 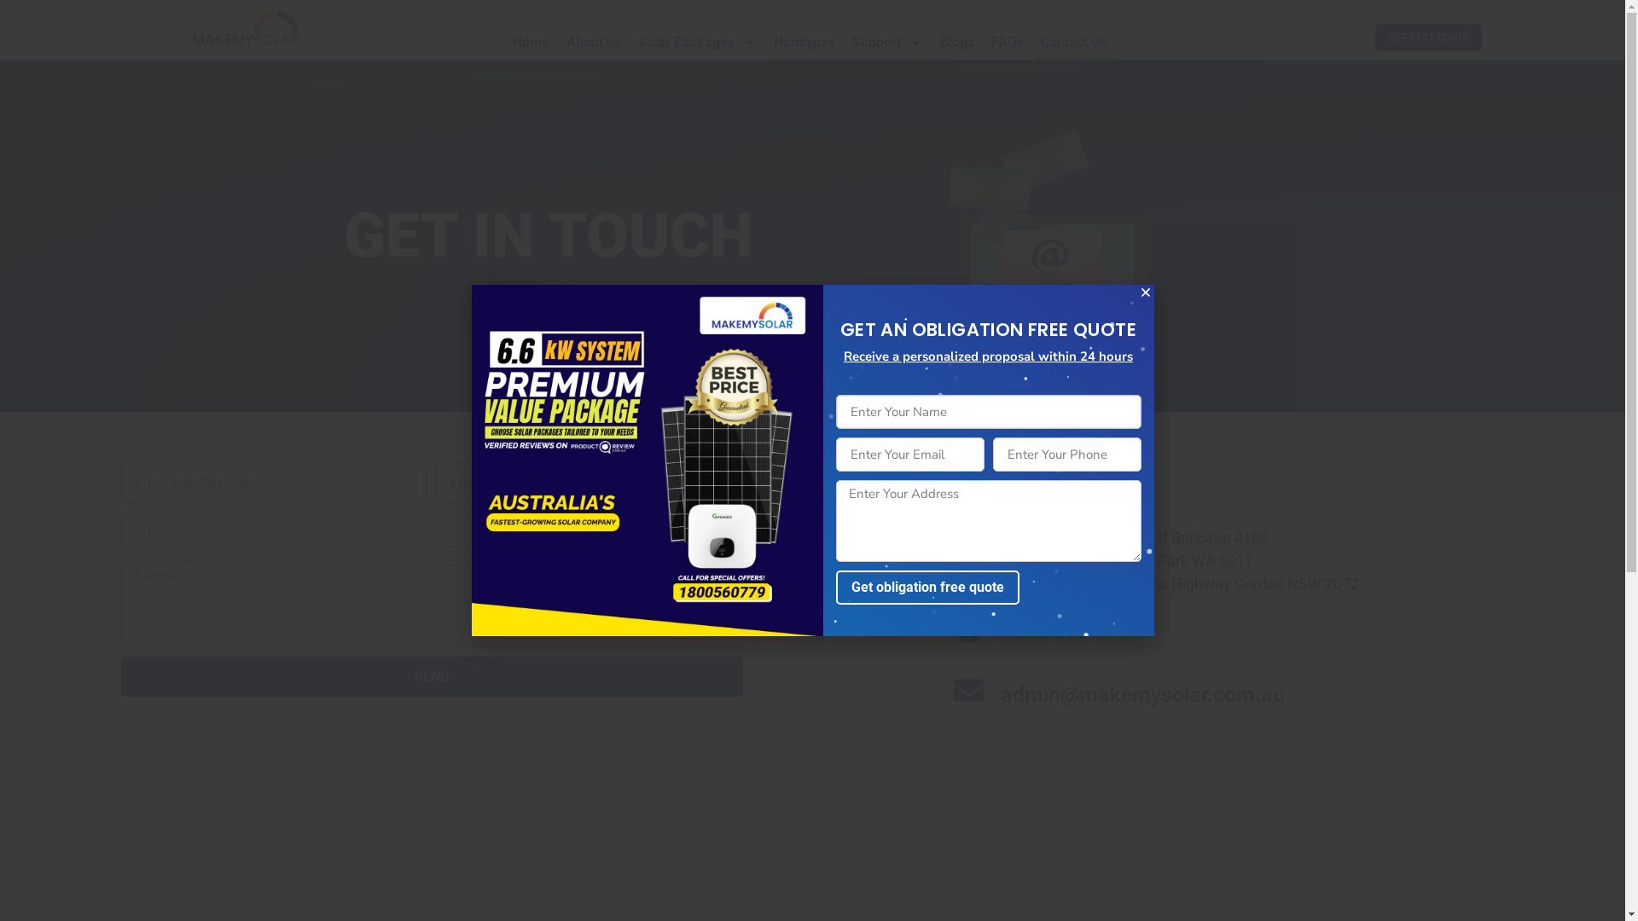 I want to click on Solar Packages, so click(x=698, y=43).